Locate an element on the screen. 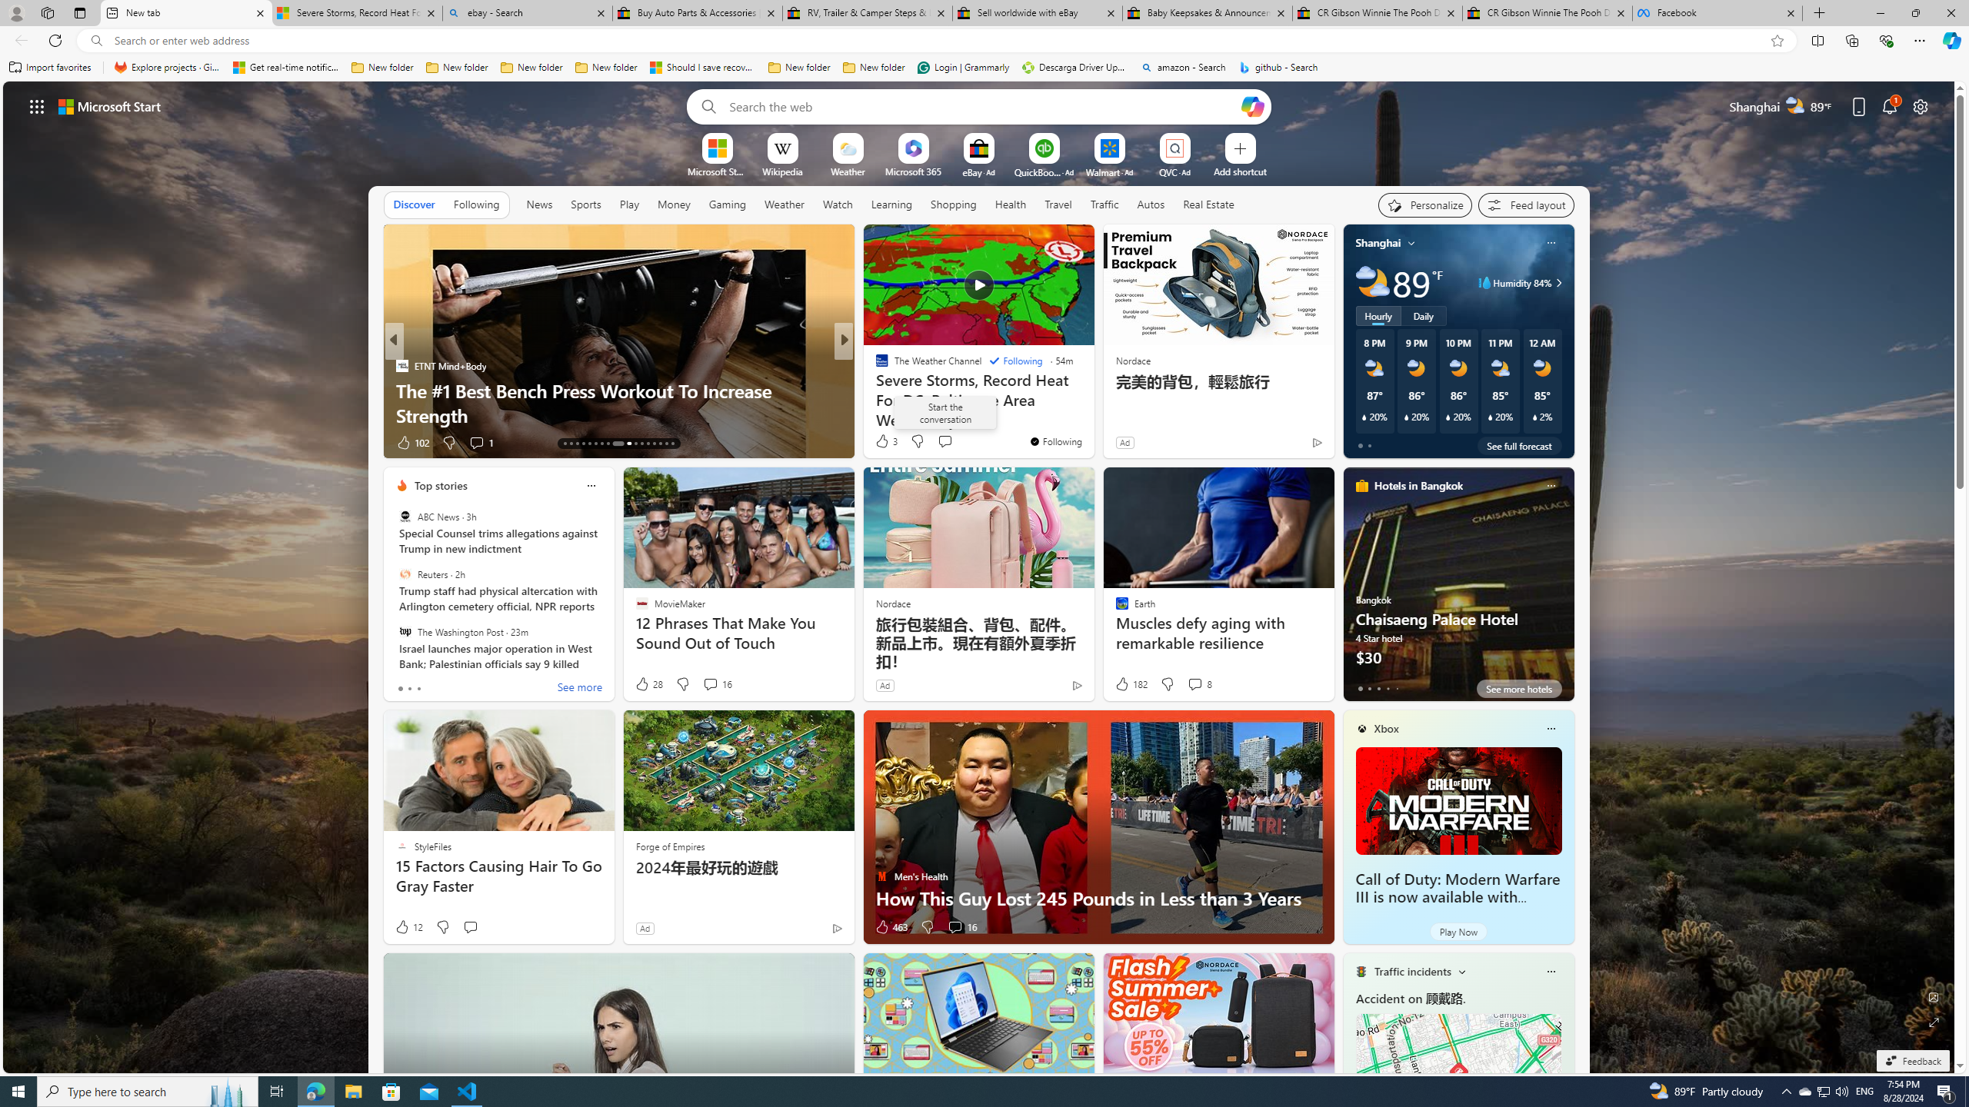 This screenshot has height=1107, width=1969. Login | Grammarly is located at coordinates (963, 68).